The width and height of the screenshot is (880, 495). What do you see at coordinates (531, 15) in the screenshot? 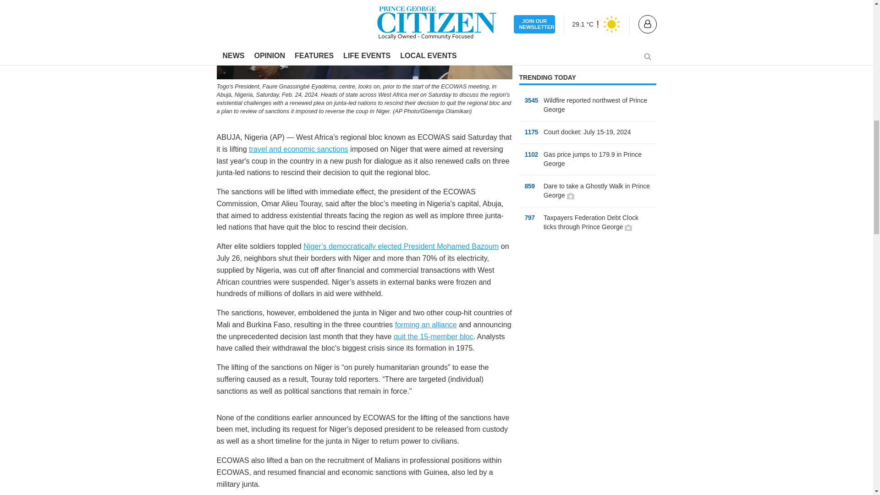
I see `118560` at bounding box center [531, 15].